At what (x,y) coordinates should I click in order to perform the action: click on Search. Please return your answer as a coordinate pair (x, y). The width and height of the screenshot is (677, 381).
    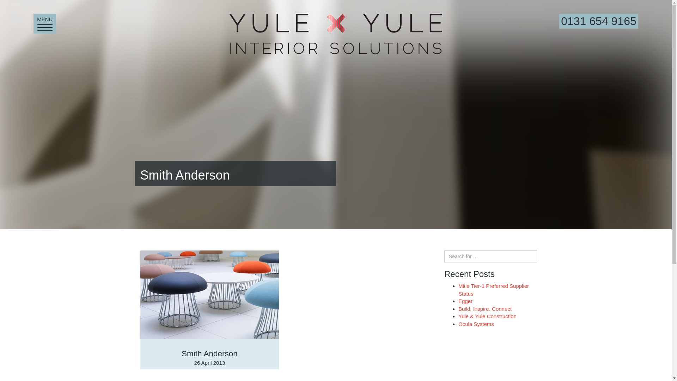
    Looking at the image, I should click on (465, 301).